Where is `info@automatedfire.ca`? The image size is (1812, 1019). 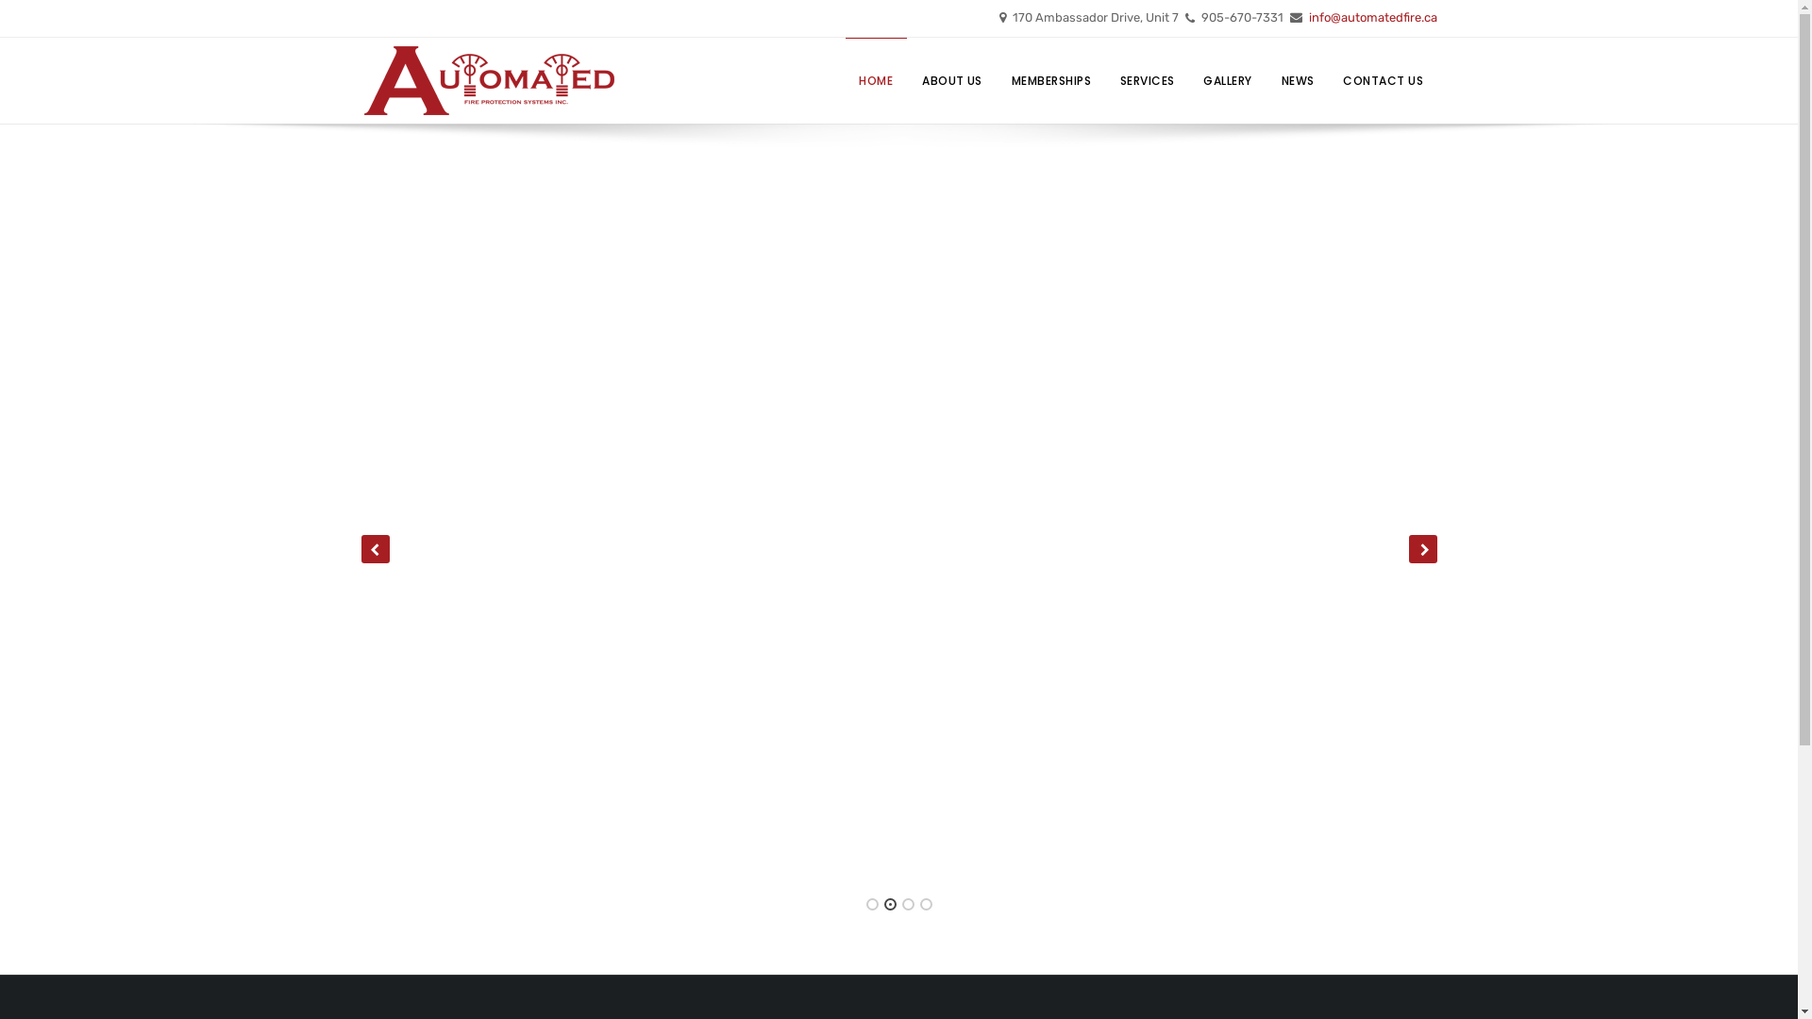
info@automatedfire.ca is located at coordinates (1372, 17).